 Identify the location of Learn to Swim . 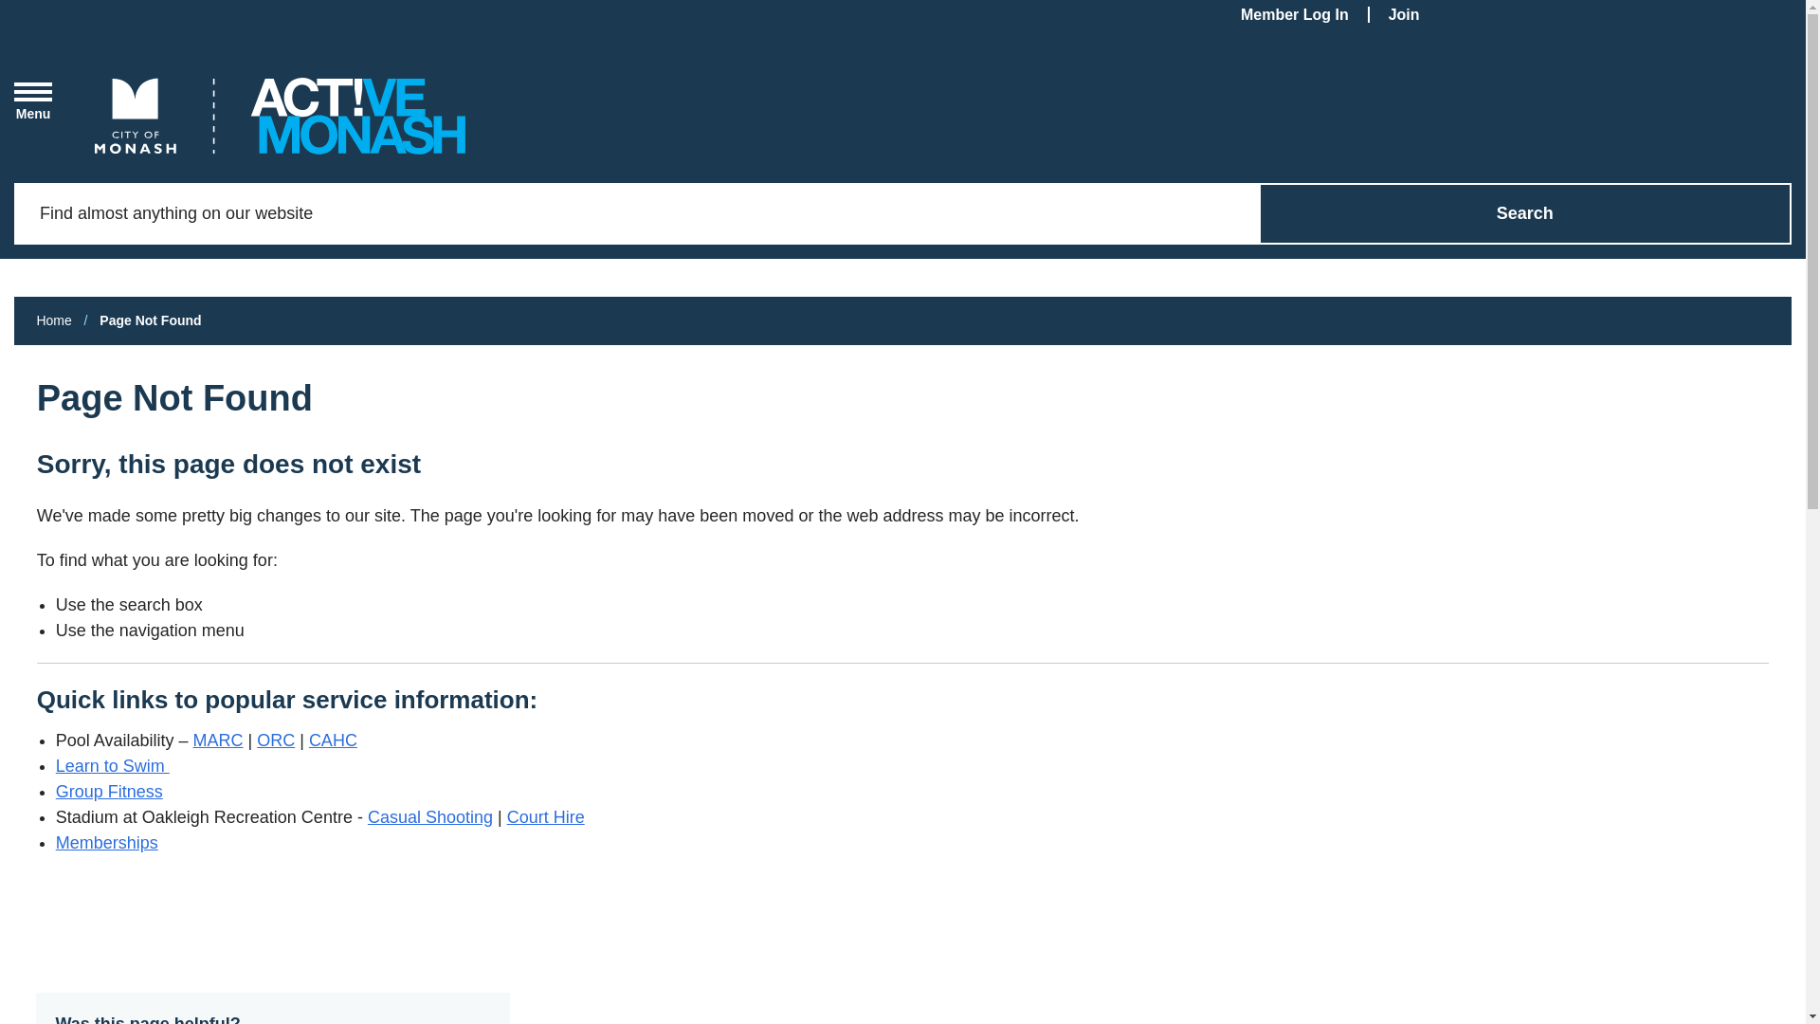
(113, 766).